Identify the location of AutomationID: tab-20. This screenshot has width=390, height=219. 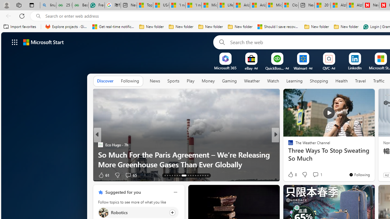
(184, 175).